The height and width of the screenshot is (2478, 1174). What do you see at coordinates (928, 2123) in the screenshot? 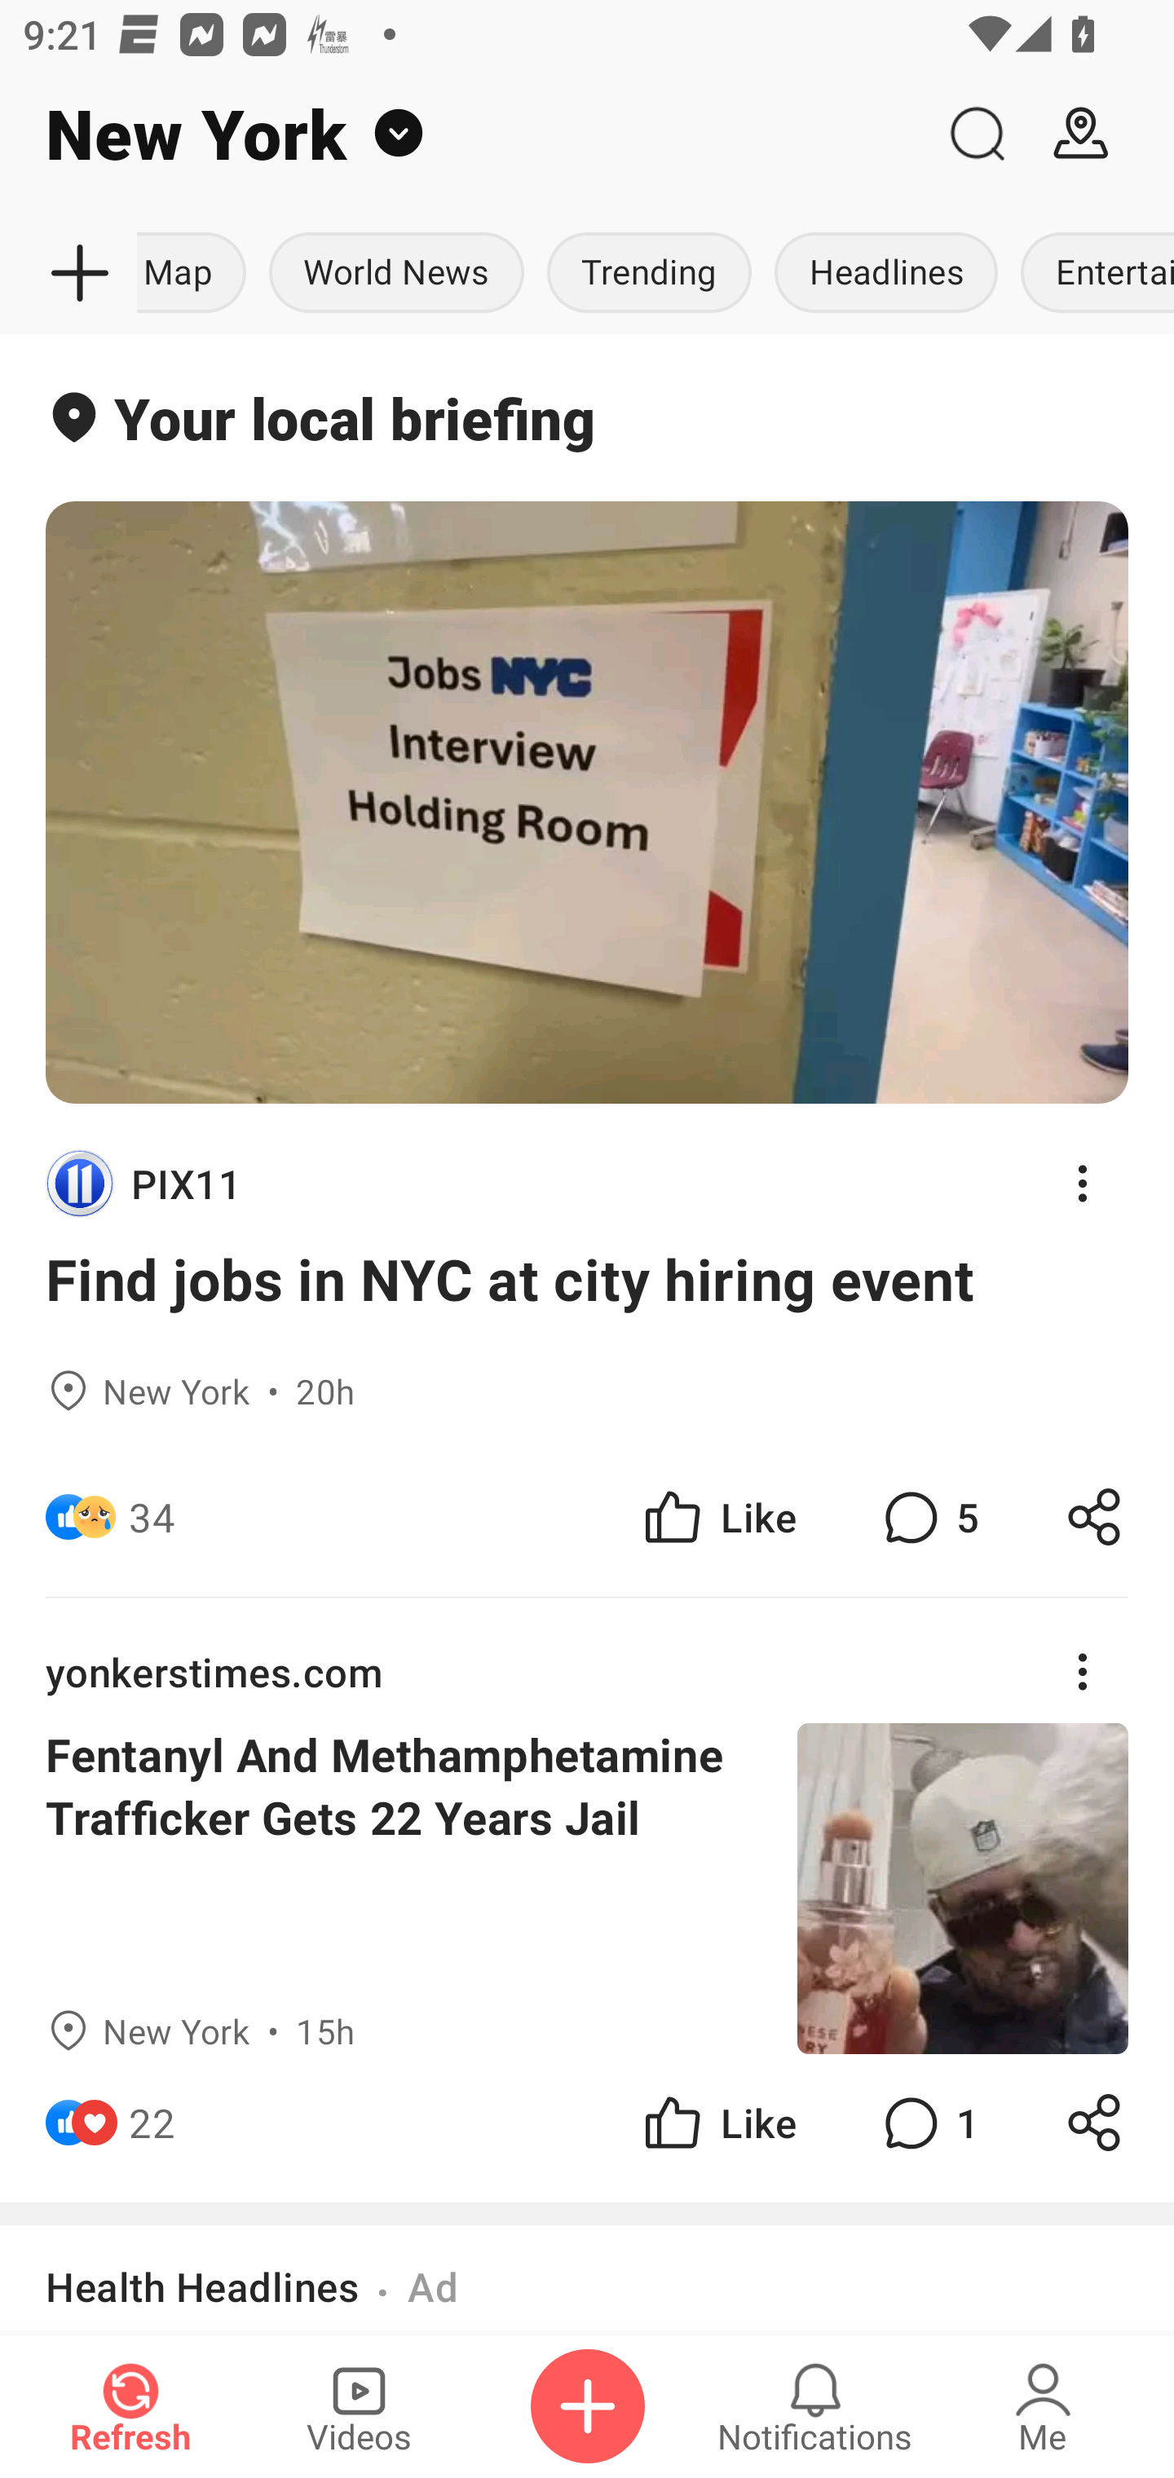
I see `1` at bounding box center [928, 2123].